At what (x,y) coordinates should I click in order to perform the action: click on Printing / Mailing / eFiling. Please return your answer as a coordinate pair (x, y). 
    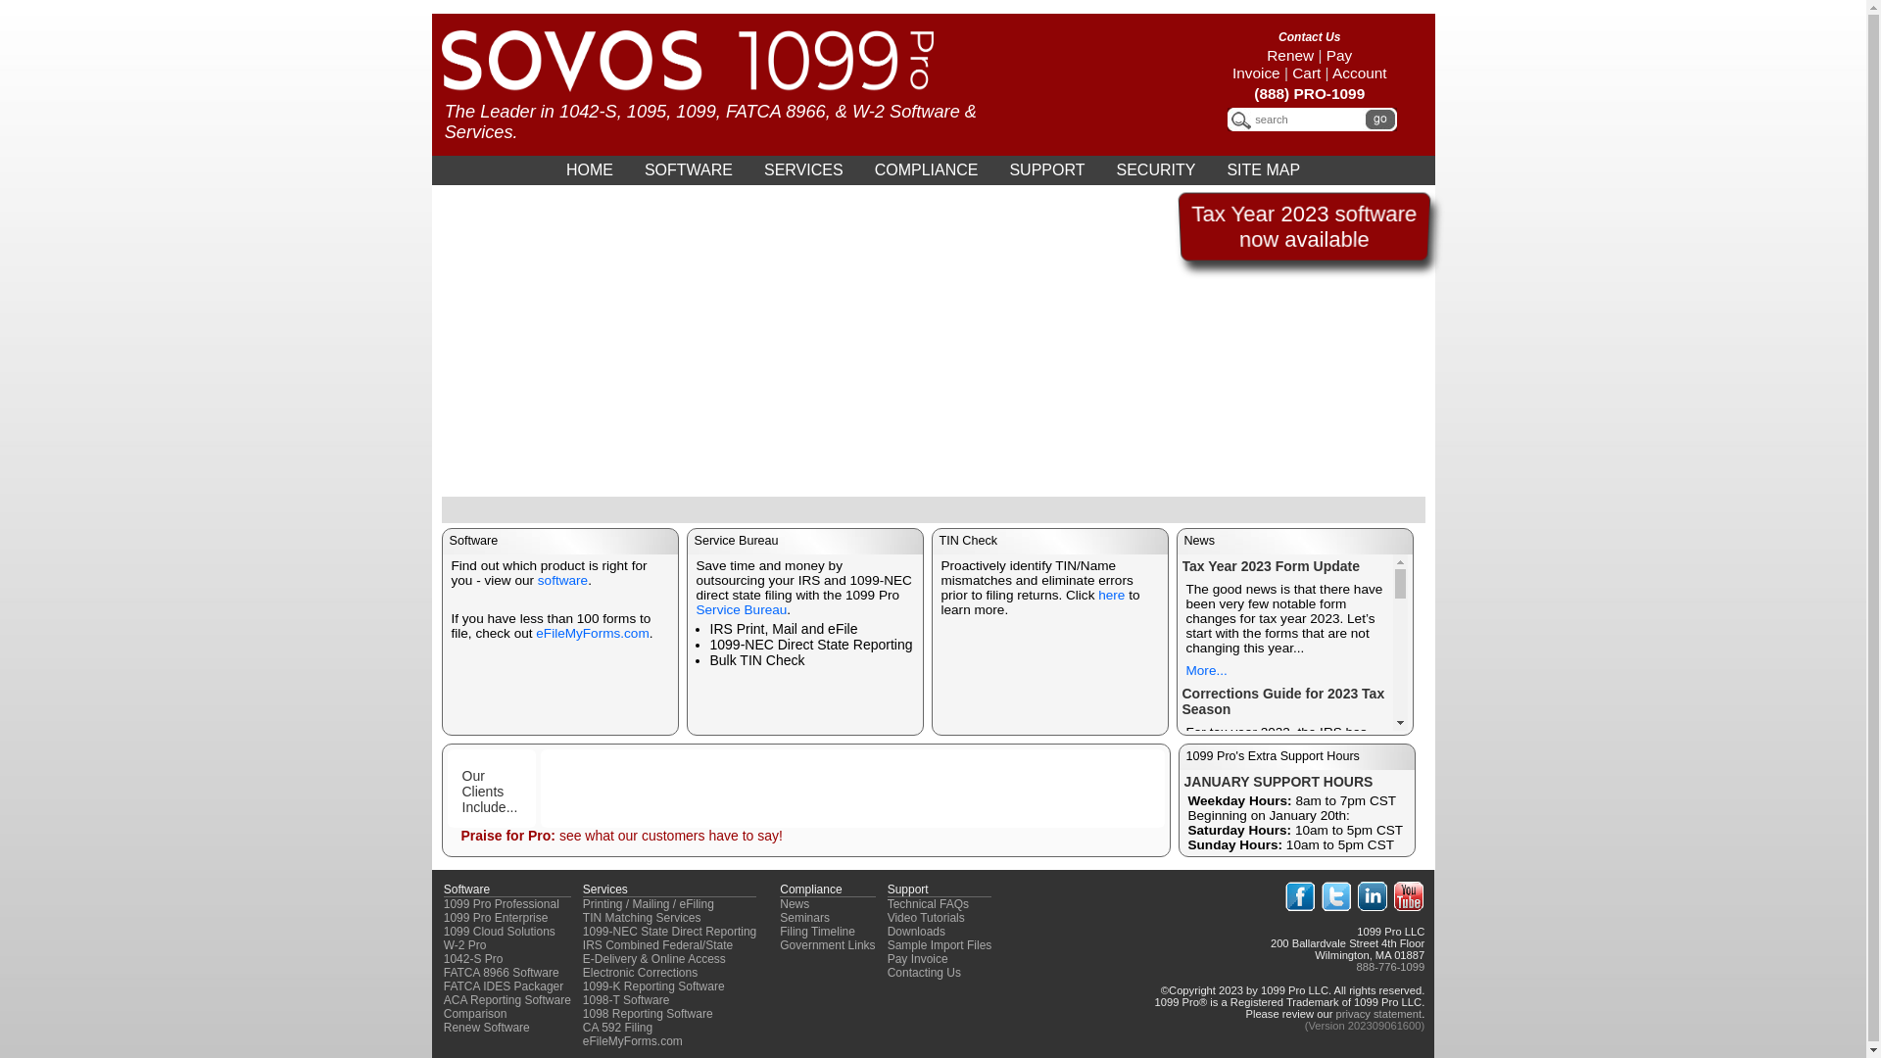
    Looking at the image, I should click on (649, 904).